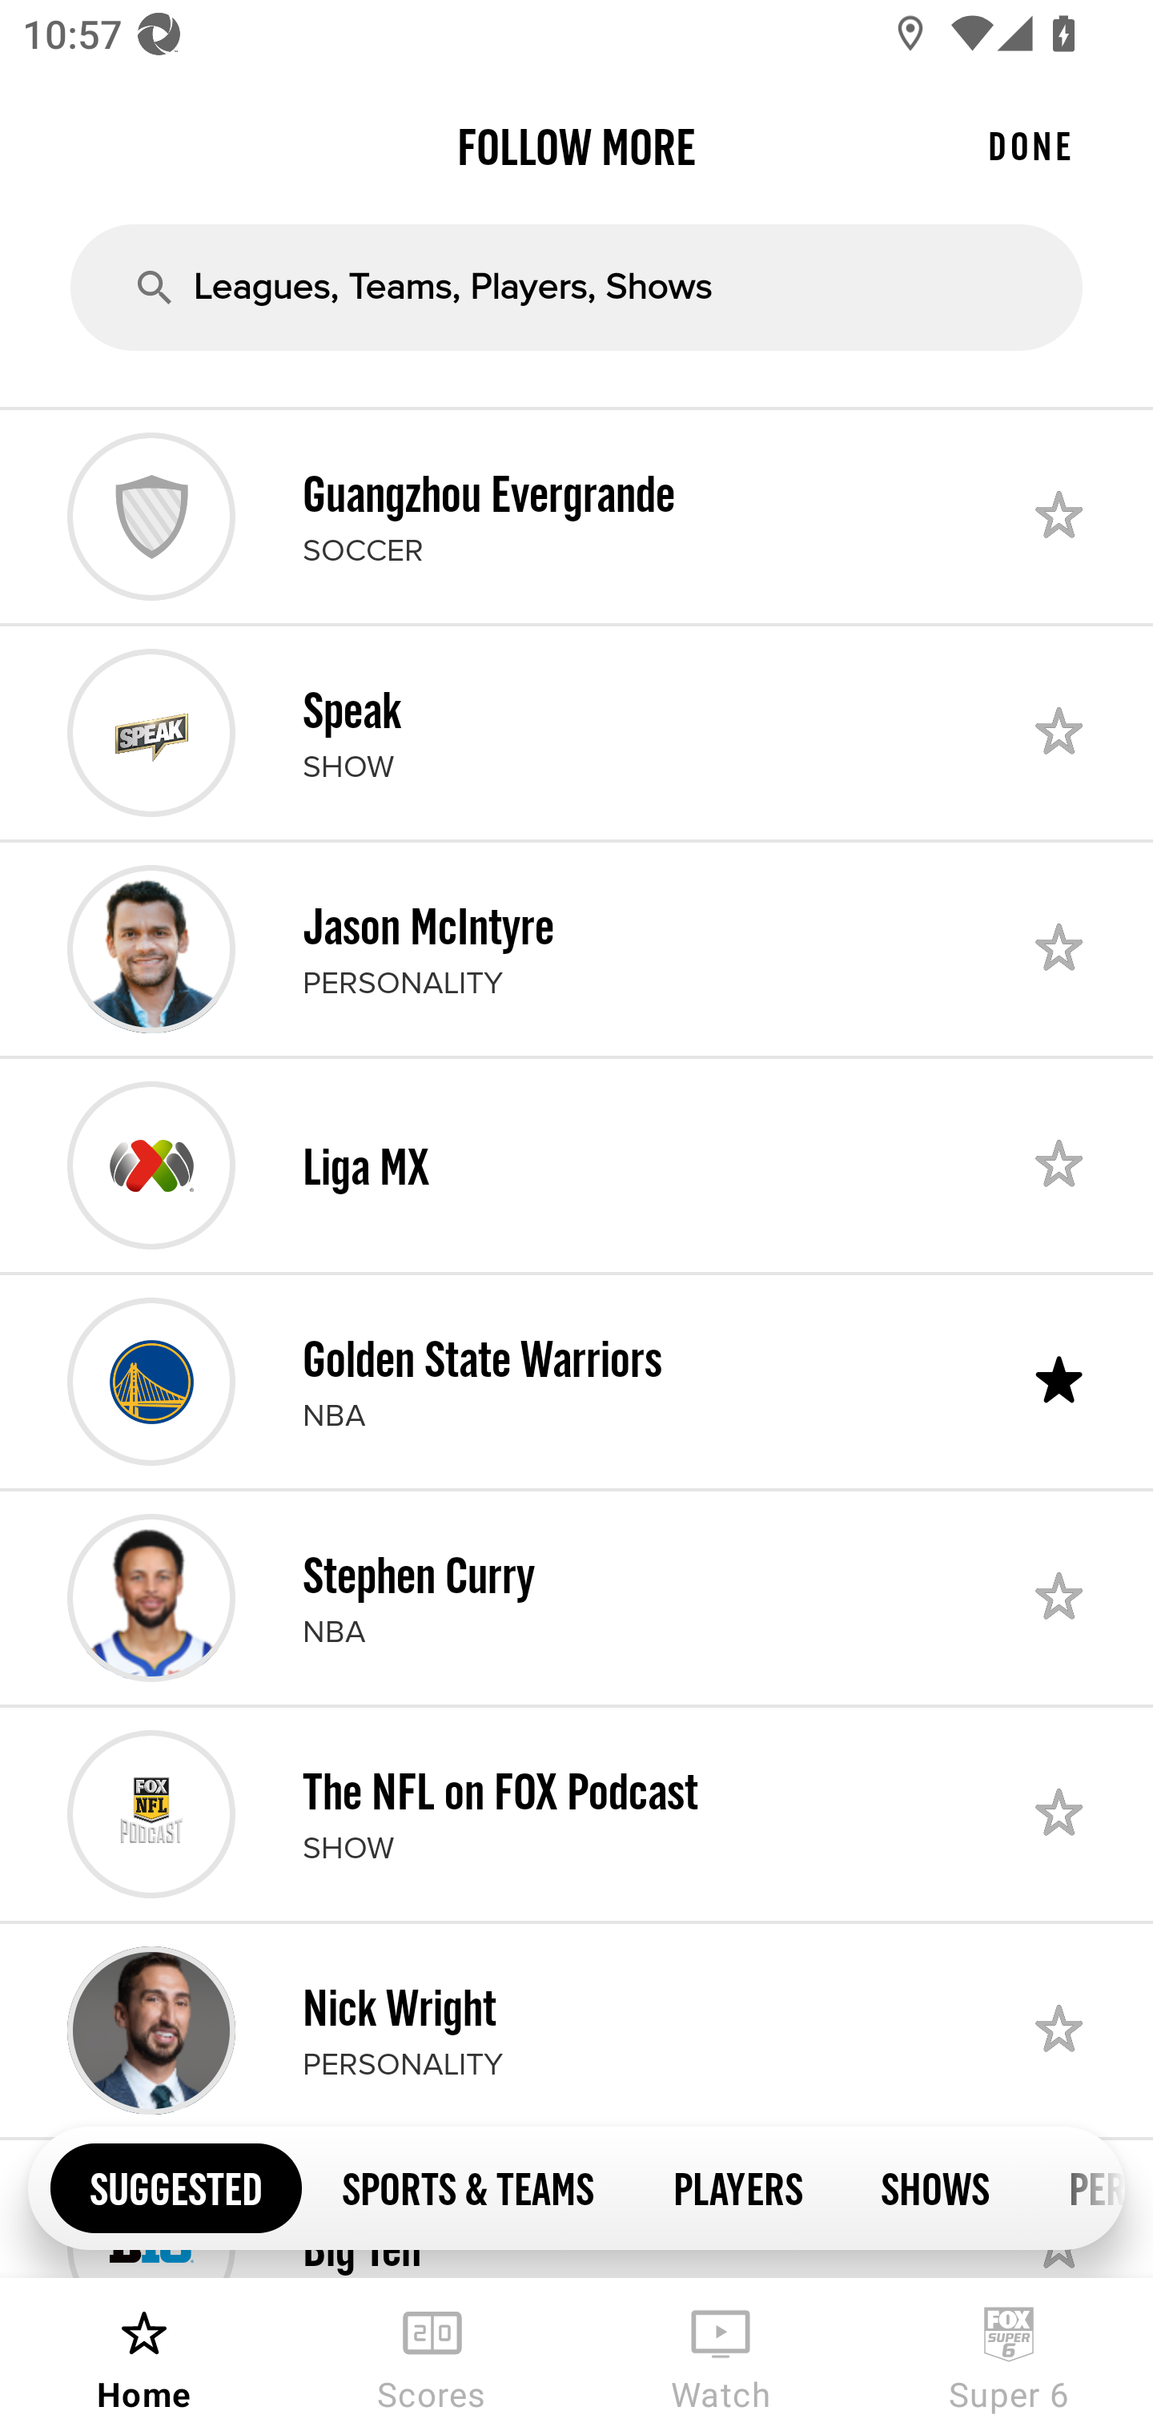  Describe the element at coordinates (576, 949) in the screenshot. I see `Jason McIntyre PERSONALITY` at that location.